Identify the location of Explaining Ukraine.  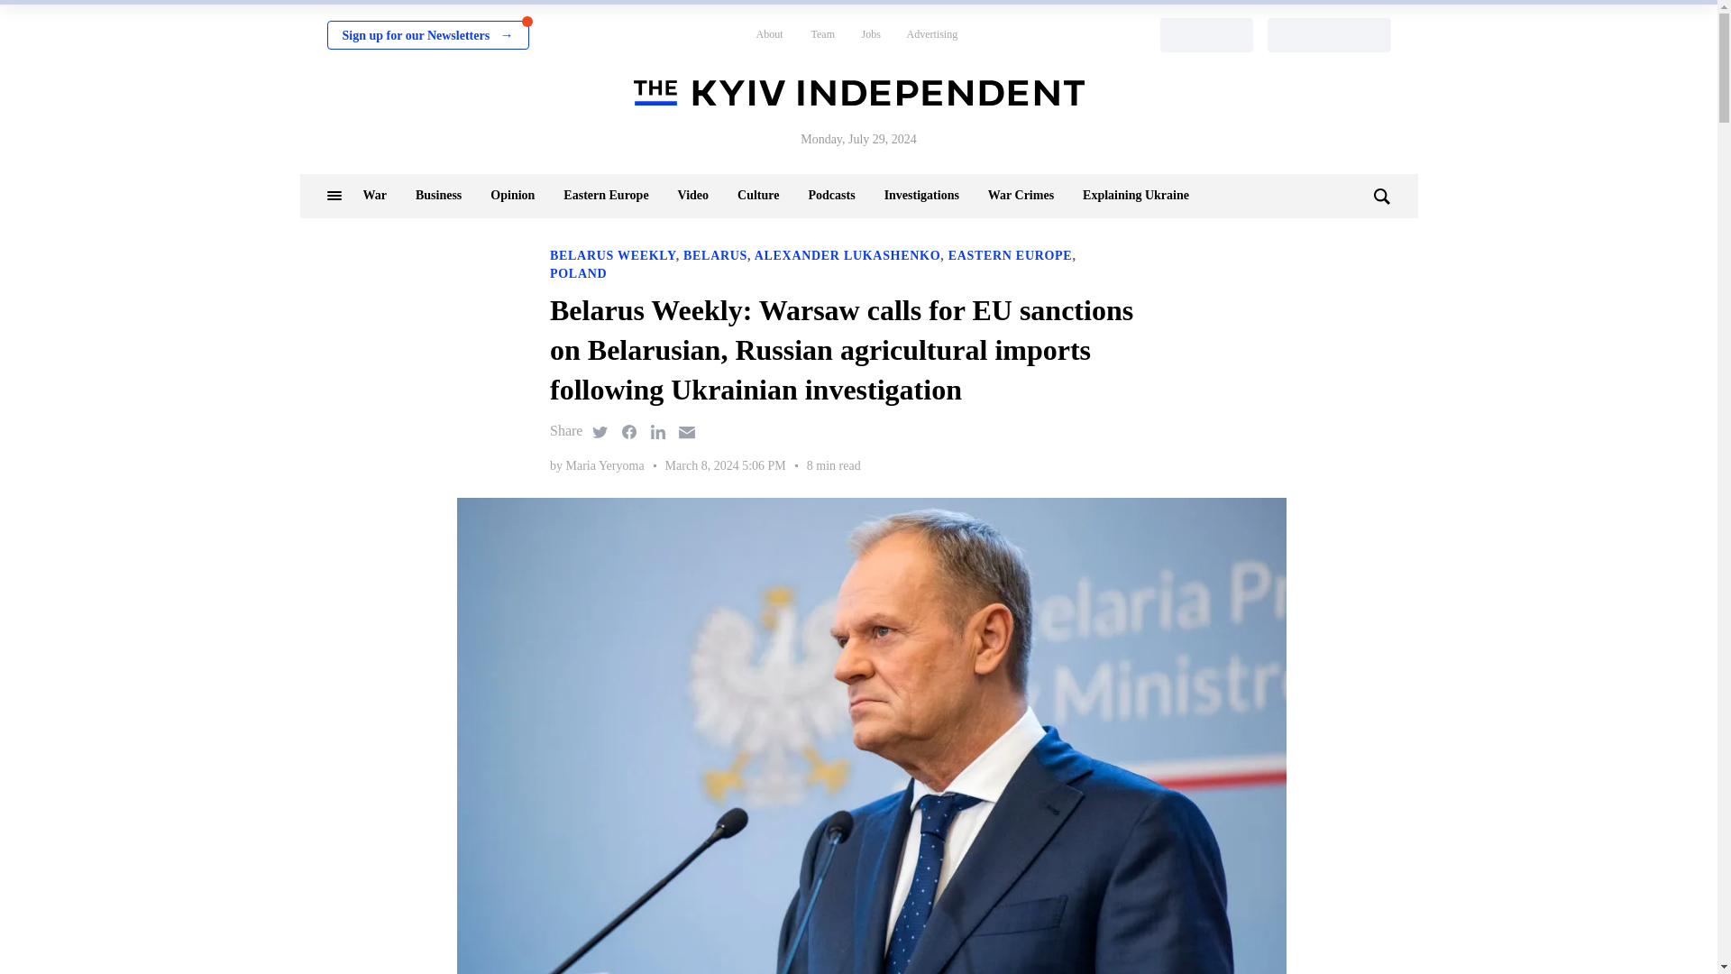
(1136, 195).